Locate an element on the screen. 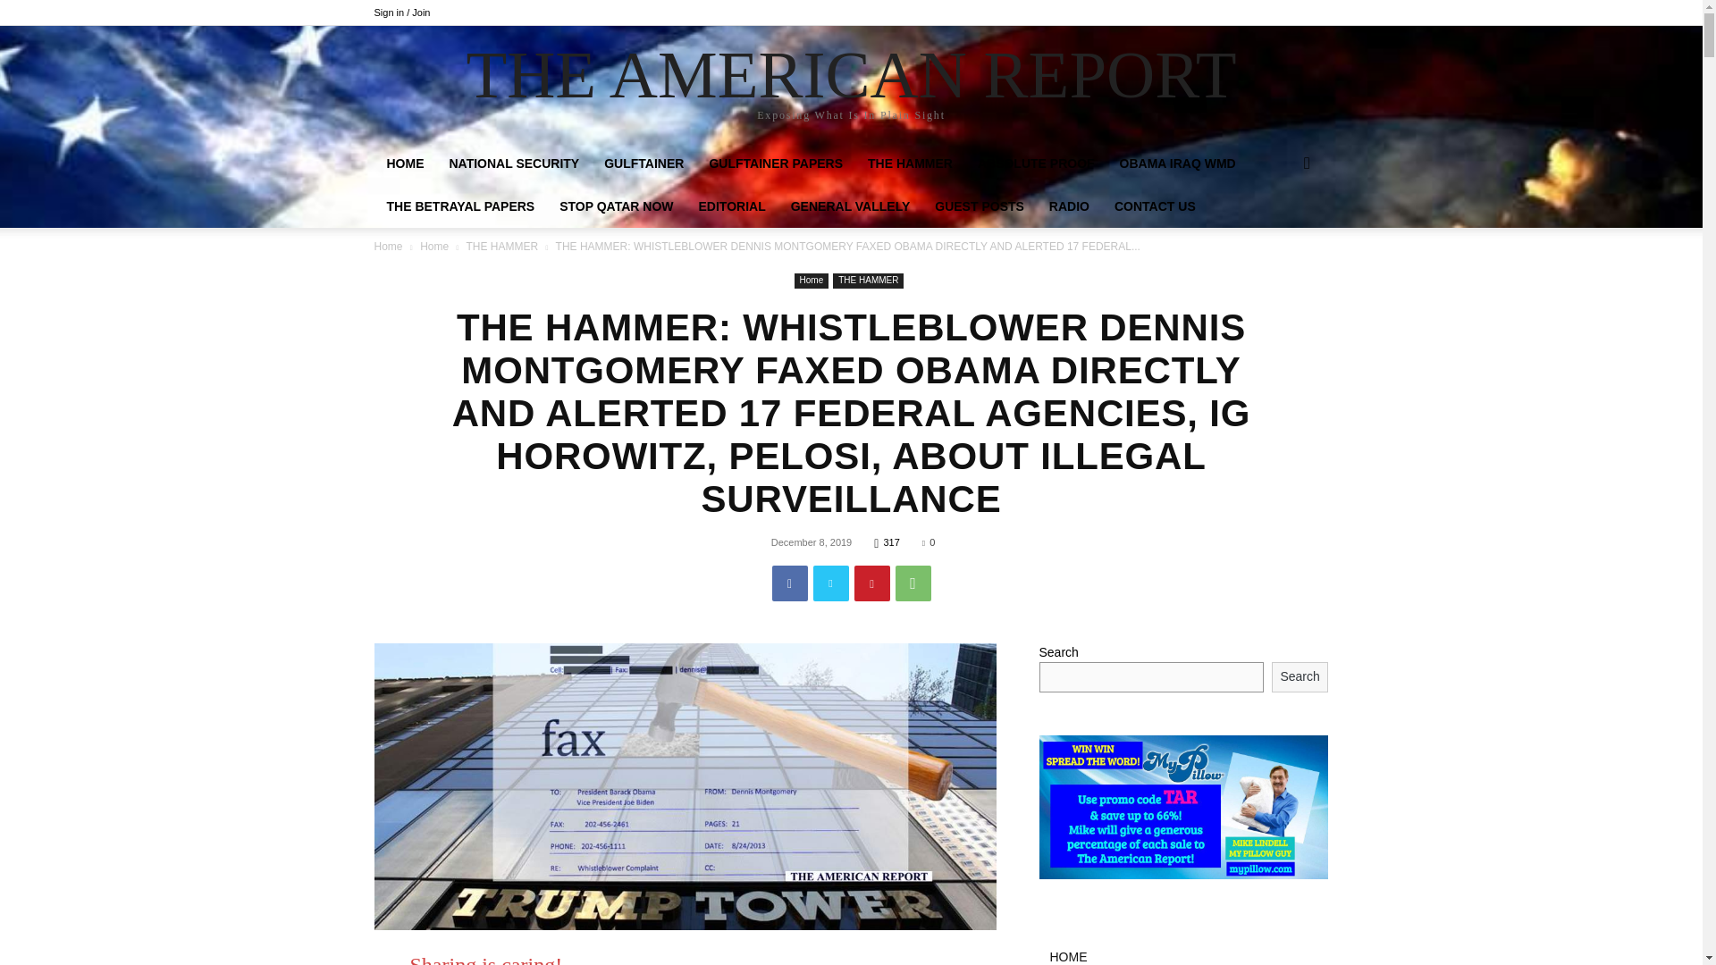 This screenshot has width=1716, height=965. OBAMA IRAQ WMD is located at coordinates (1178, 163).